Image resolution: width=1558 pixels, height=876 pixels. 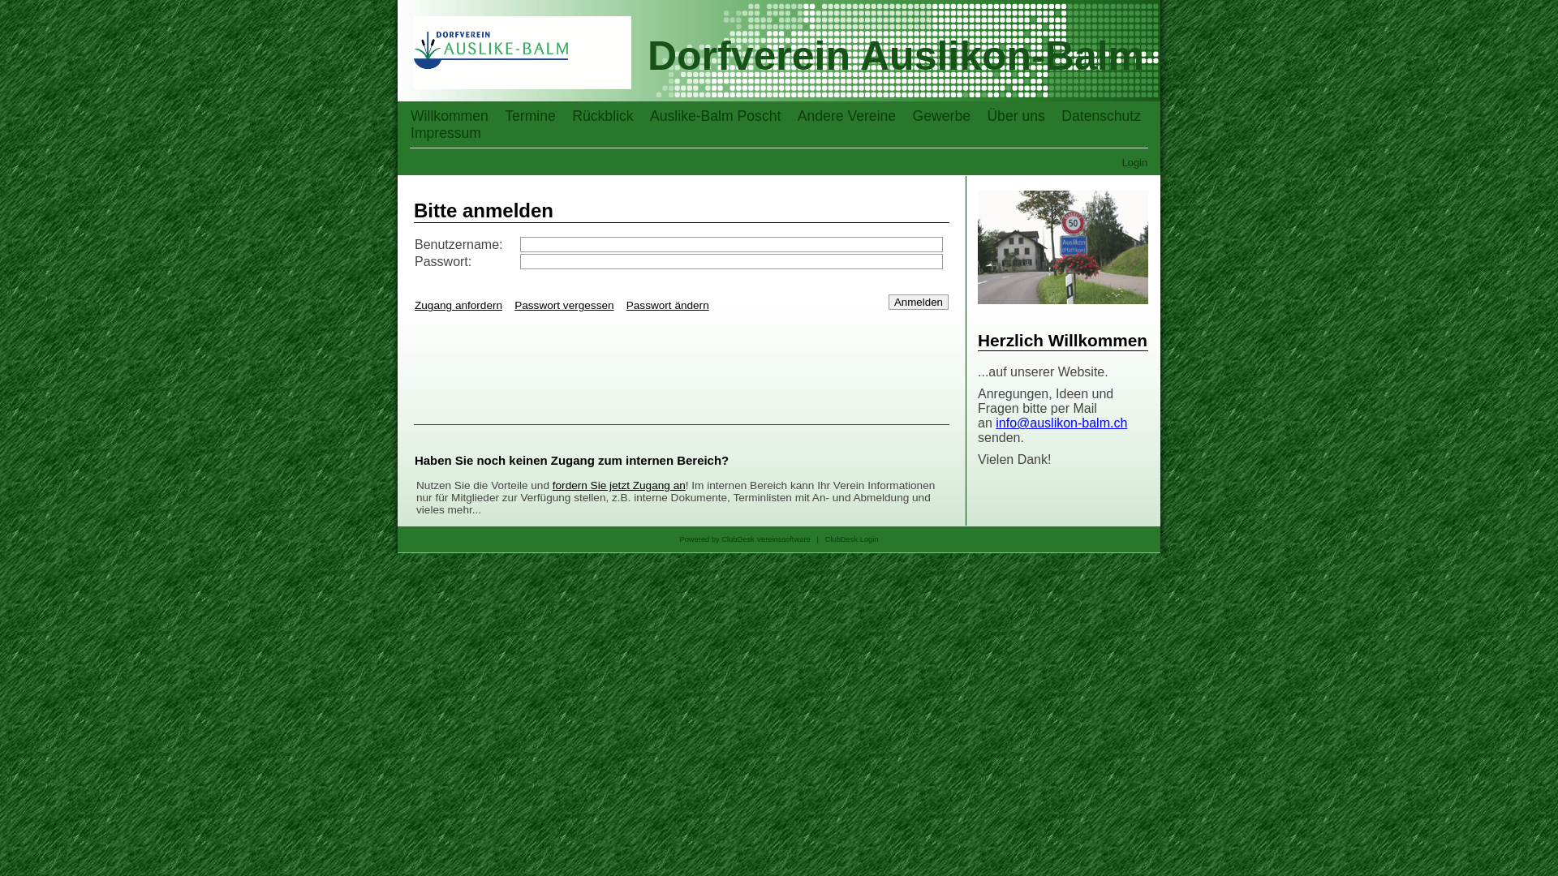 I want to click on Passwort vergessen, so click(x=564, y=305).